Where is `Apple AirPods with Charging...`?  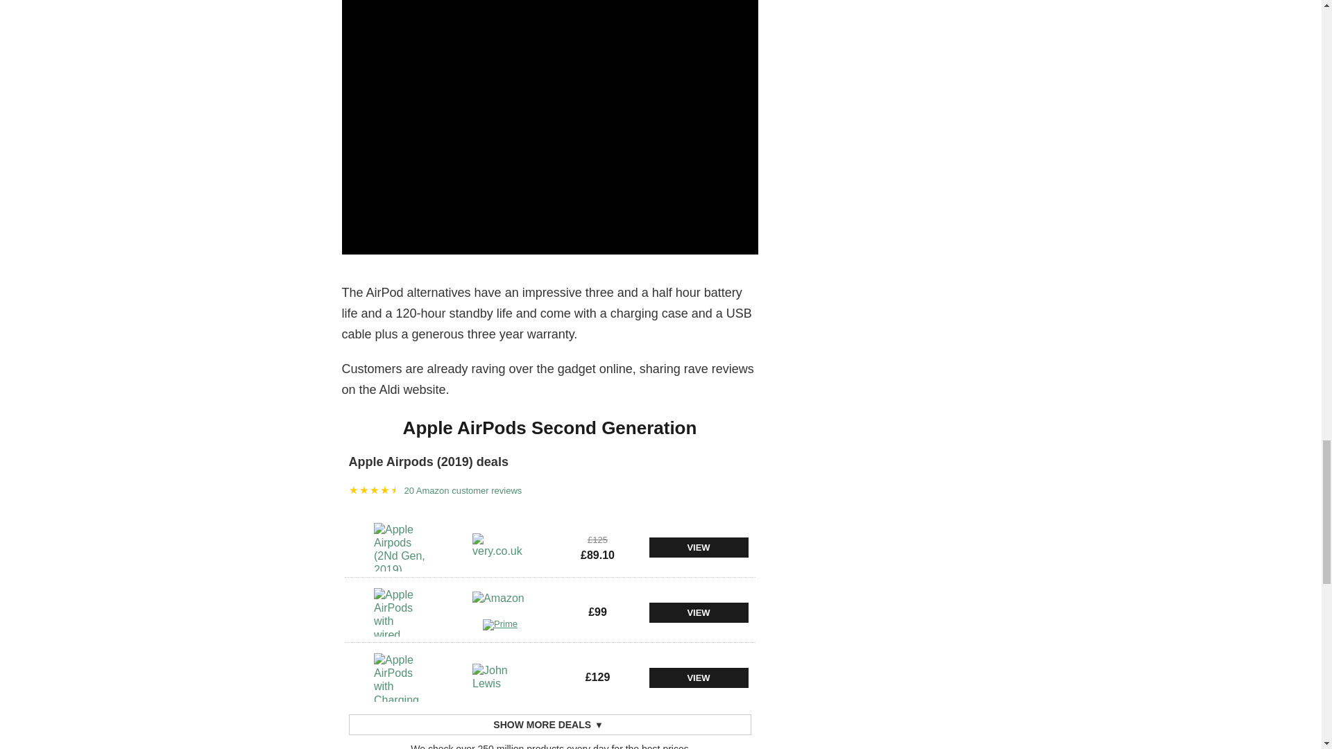
Apple AirPods with Charging... is located at coordinates (401, 677).